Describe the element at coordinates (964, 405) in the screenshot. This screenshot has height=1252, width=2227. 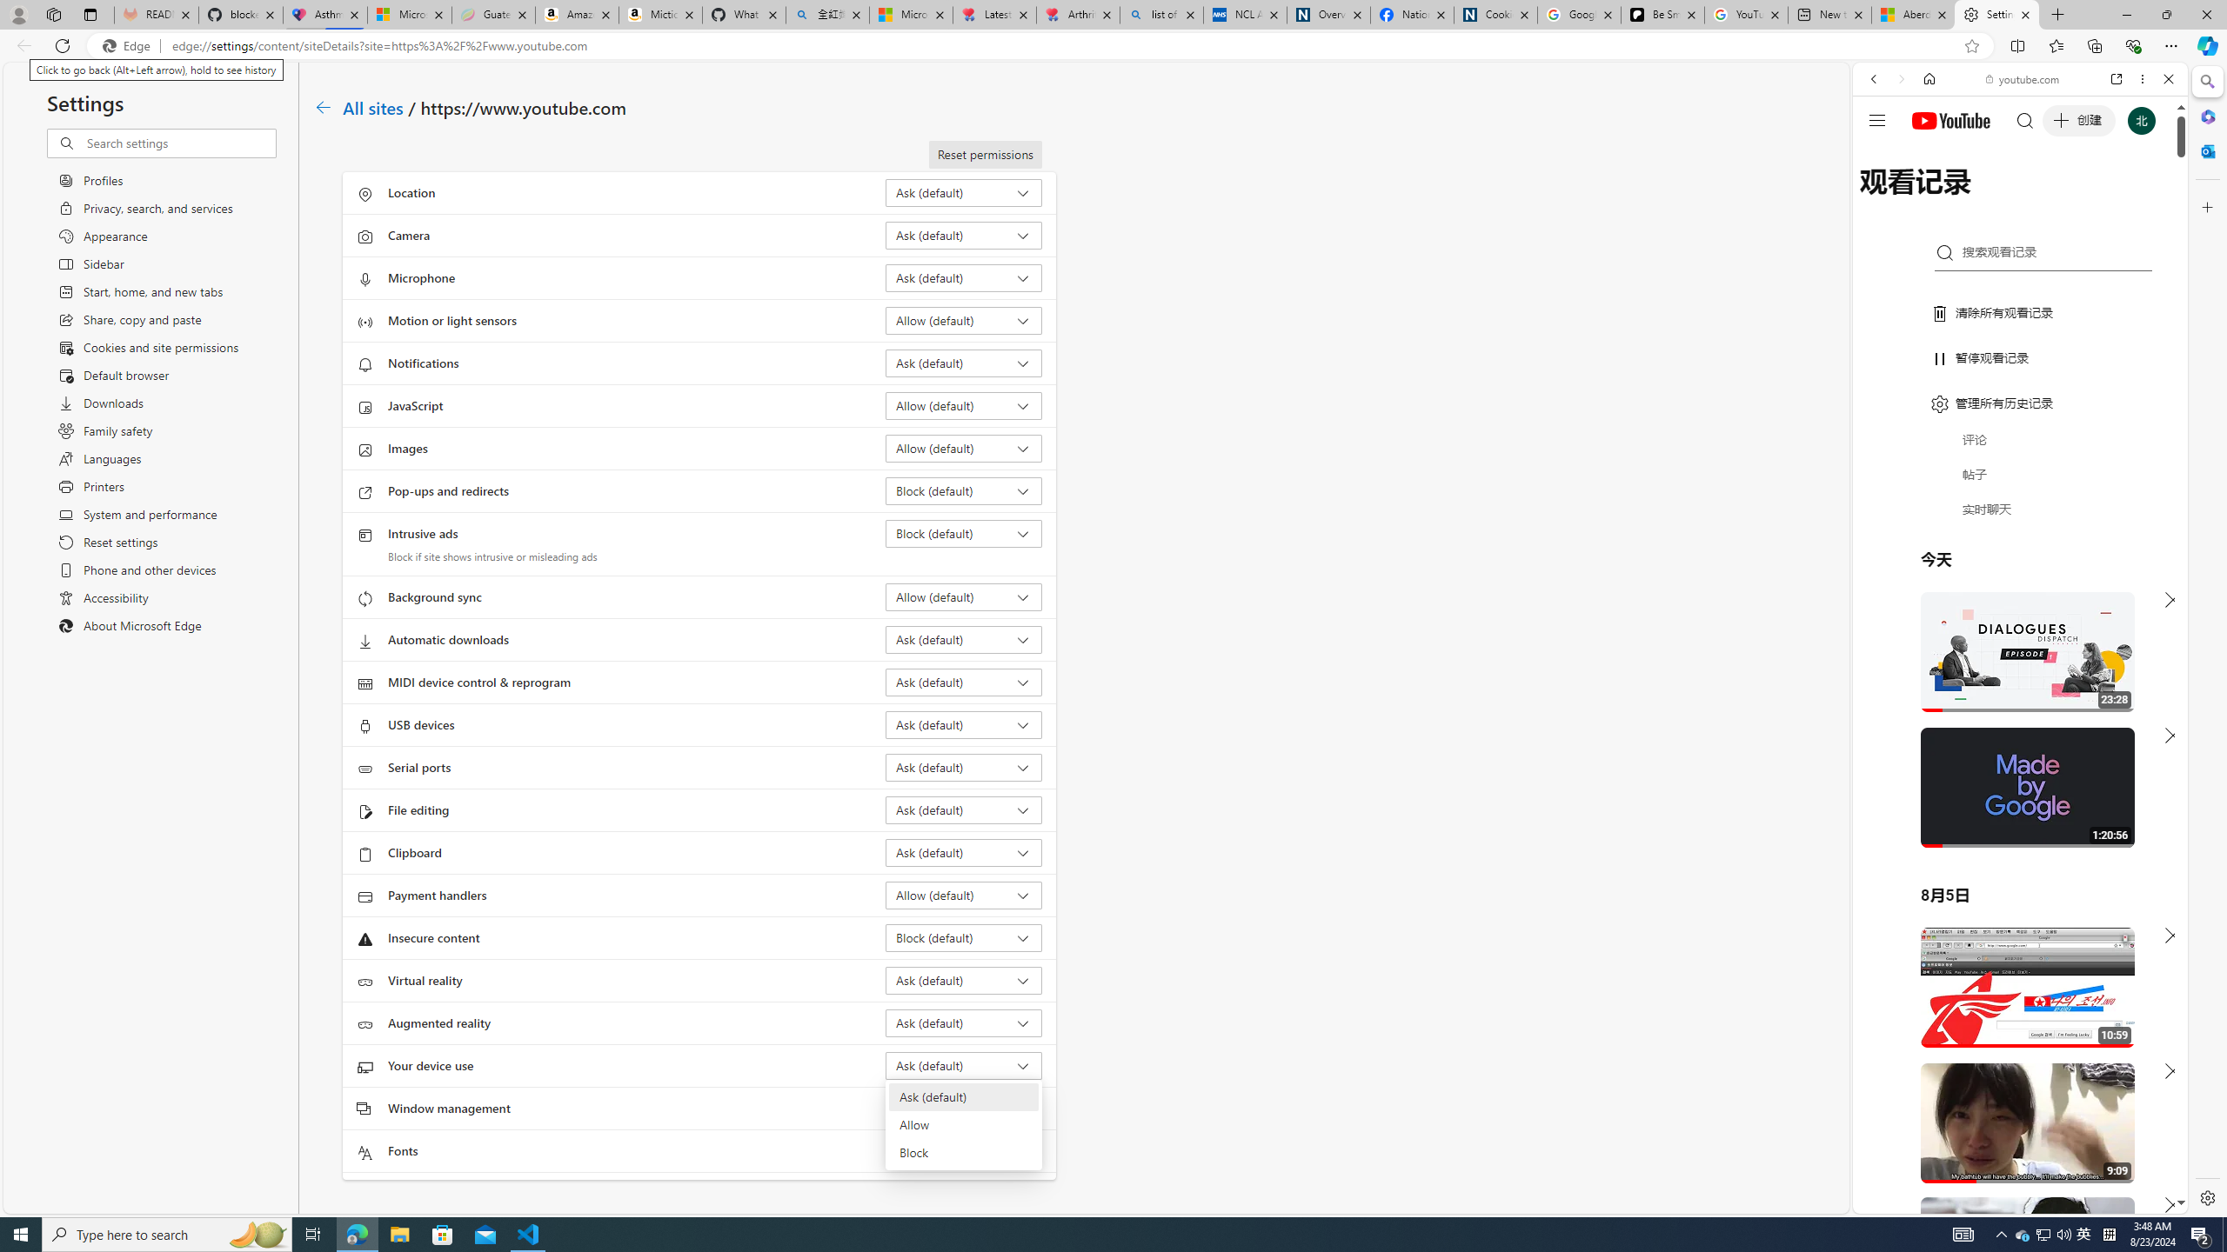
I see `JavaScript Allow (default)` at that location.